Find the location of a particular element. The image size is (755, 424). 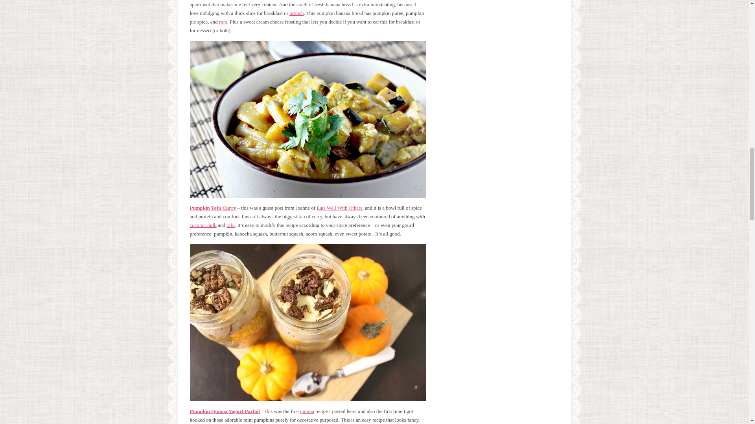

Pumpkin Quinoa Yogurt Parfait is located at coordinates (224, 411).